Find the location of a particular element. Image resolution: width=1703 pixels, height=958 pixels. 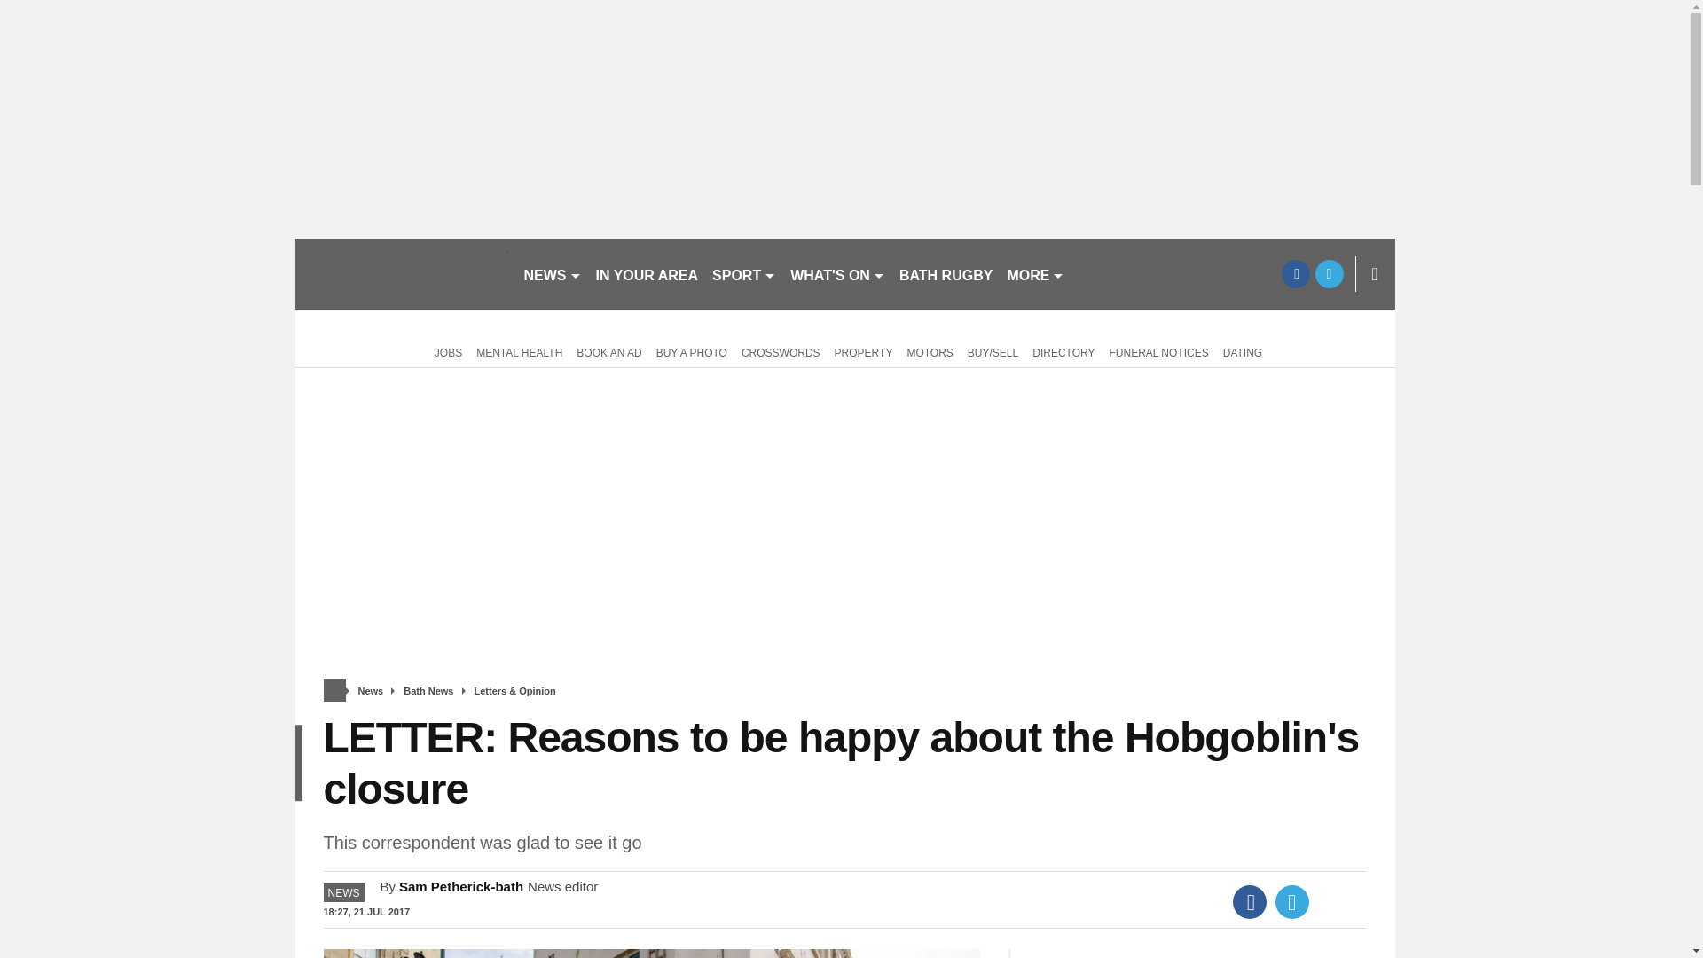

CROSSWORDS is located at coordinates (781, 351).